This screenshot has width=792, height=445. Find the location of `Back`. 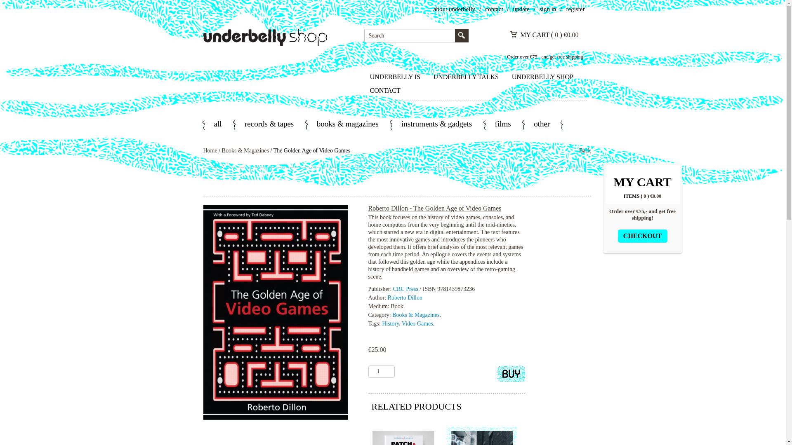

Back is located at coordinates (585, 150).